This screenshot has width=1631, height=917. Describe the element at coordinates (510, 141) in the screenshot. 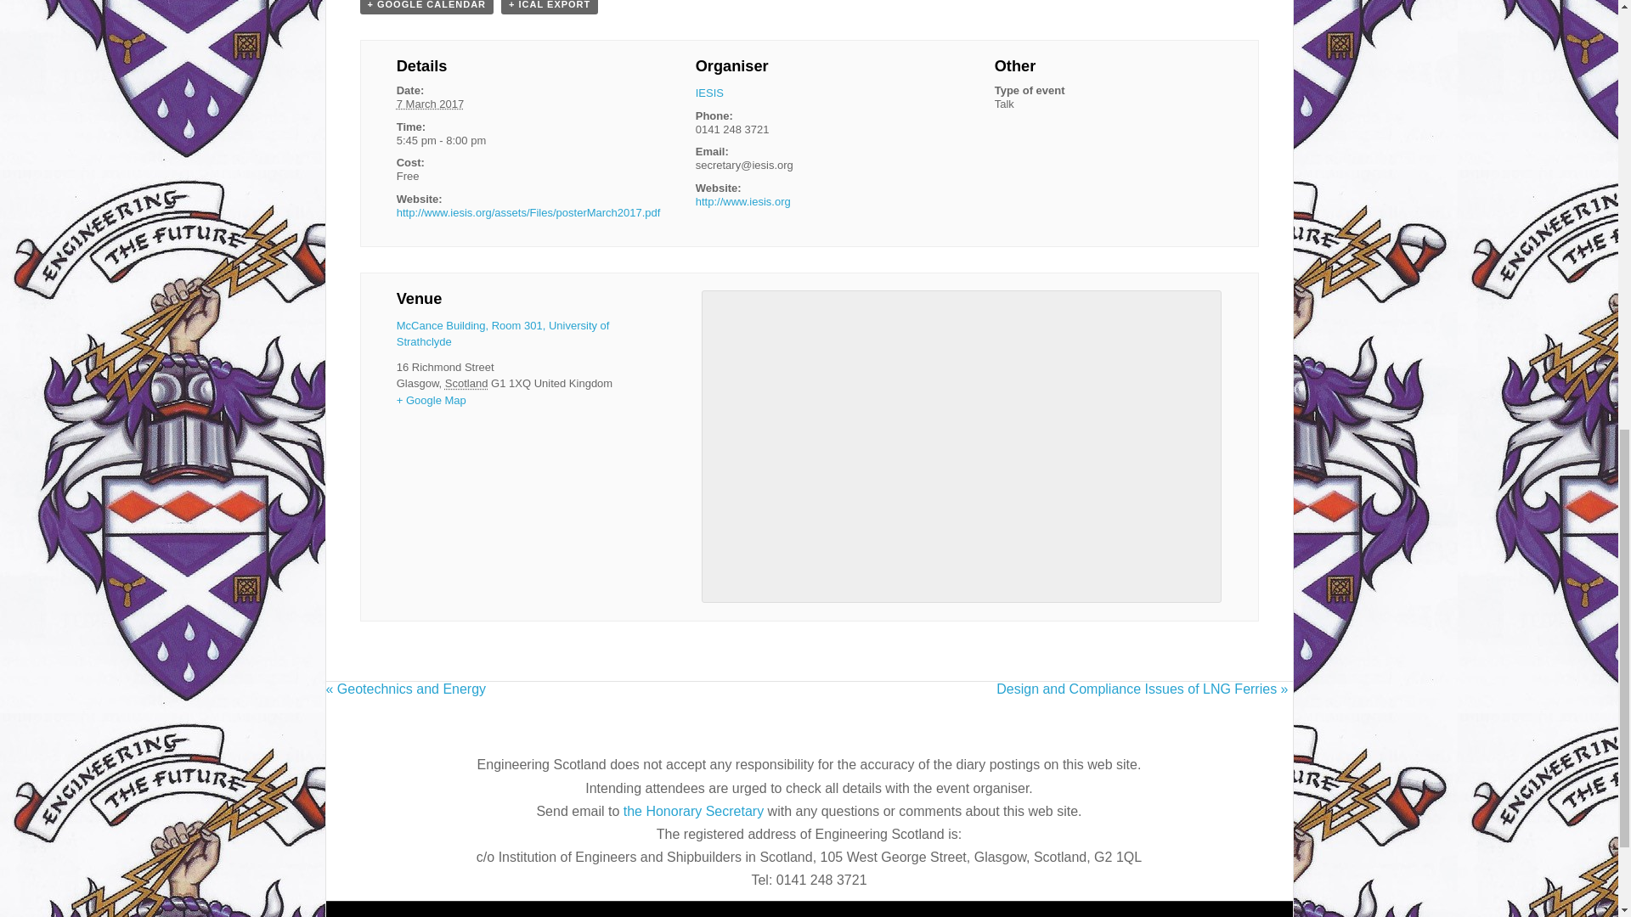

I see `2017-03-07` at that location.